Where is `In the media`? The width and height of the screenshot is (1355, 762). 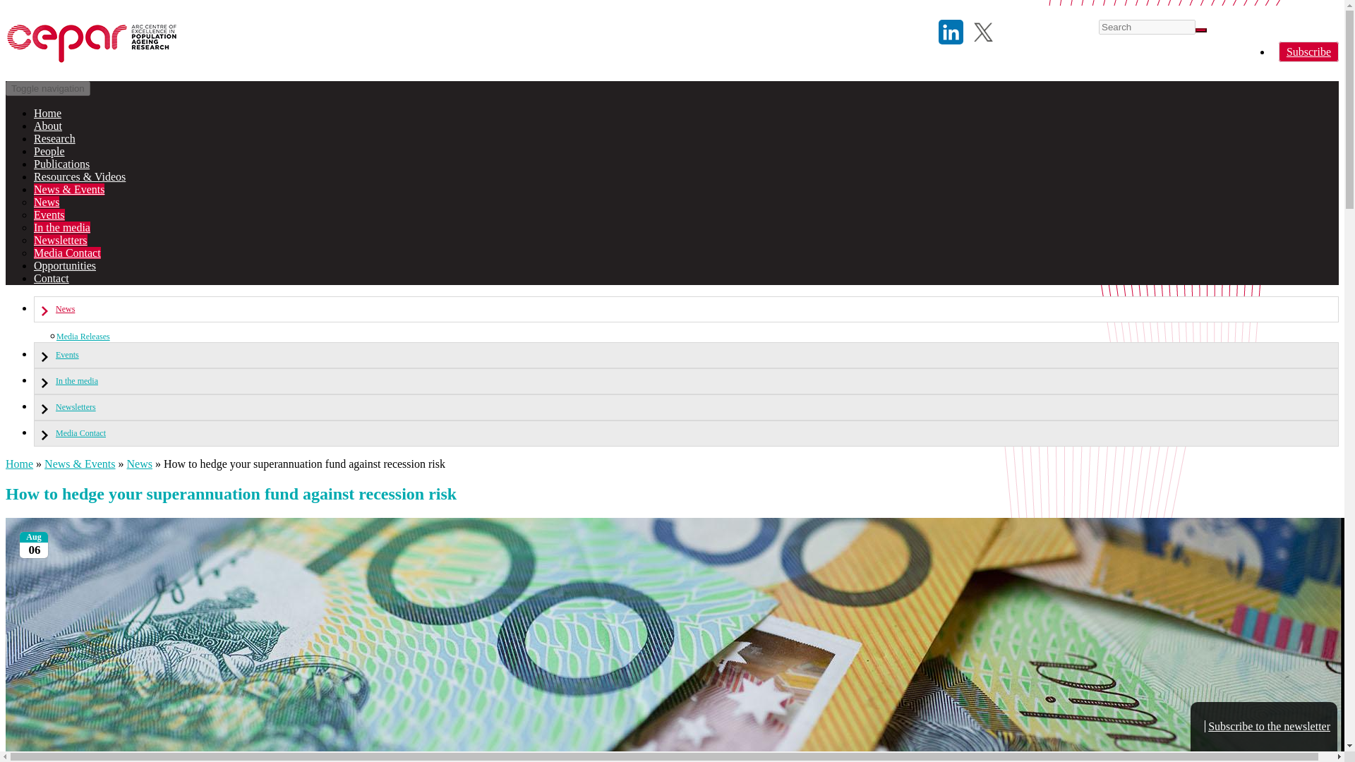 In the media is located at coordinates (686, 381).